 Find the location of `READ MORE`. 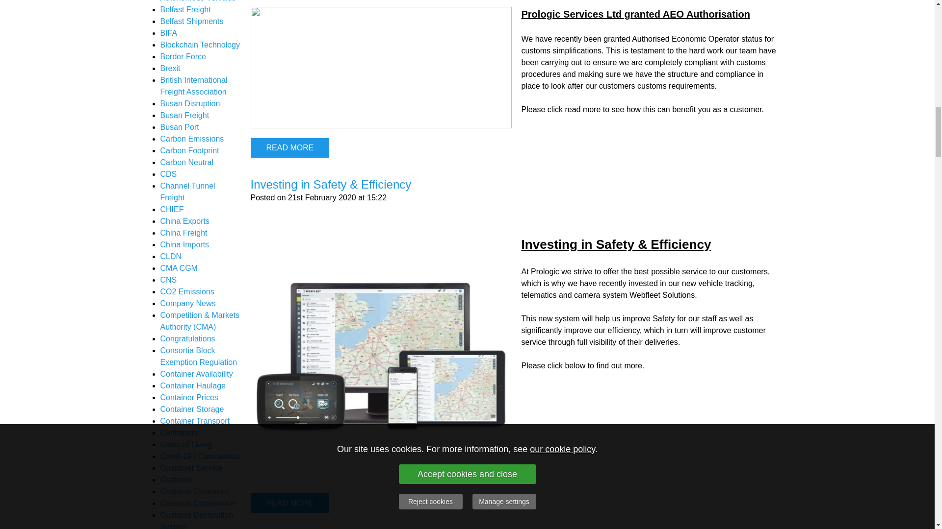

READ MORE is located at coordinates (289, 503).